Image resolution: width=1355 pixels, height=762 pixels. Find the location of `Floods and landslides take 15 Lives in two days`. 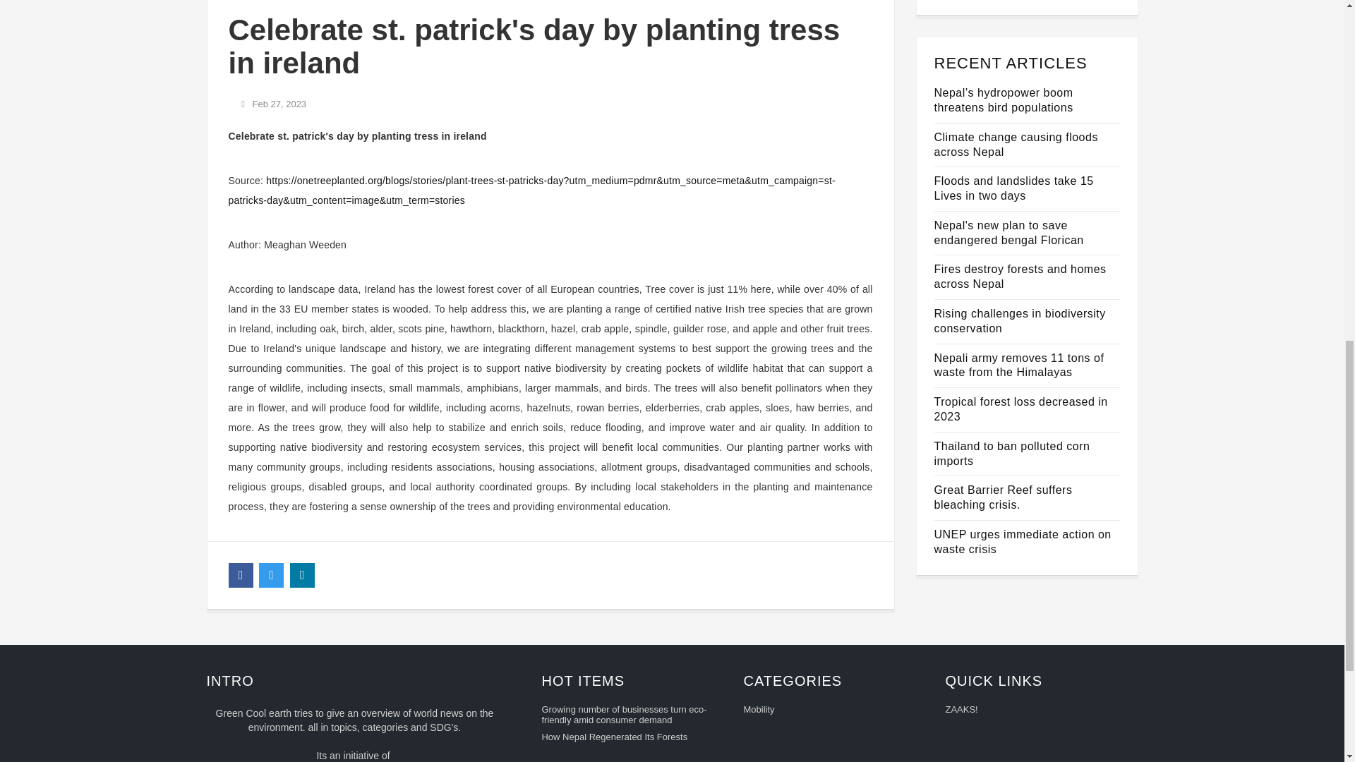

Floods and landslides take 15 Lives in two days is located at coordinates (1013, 188).